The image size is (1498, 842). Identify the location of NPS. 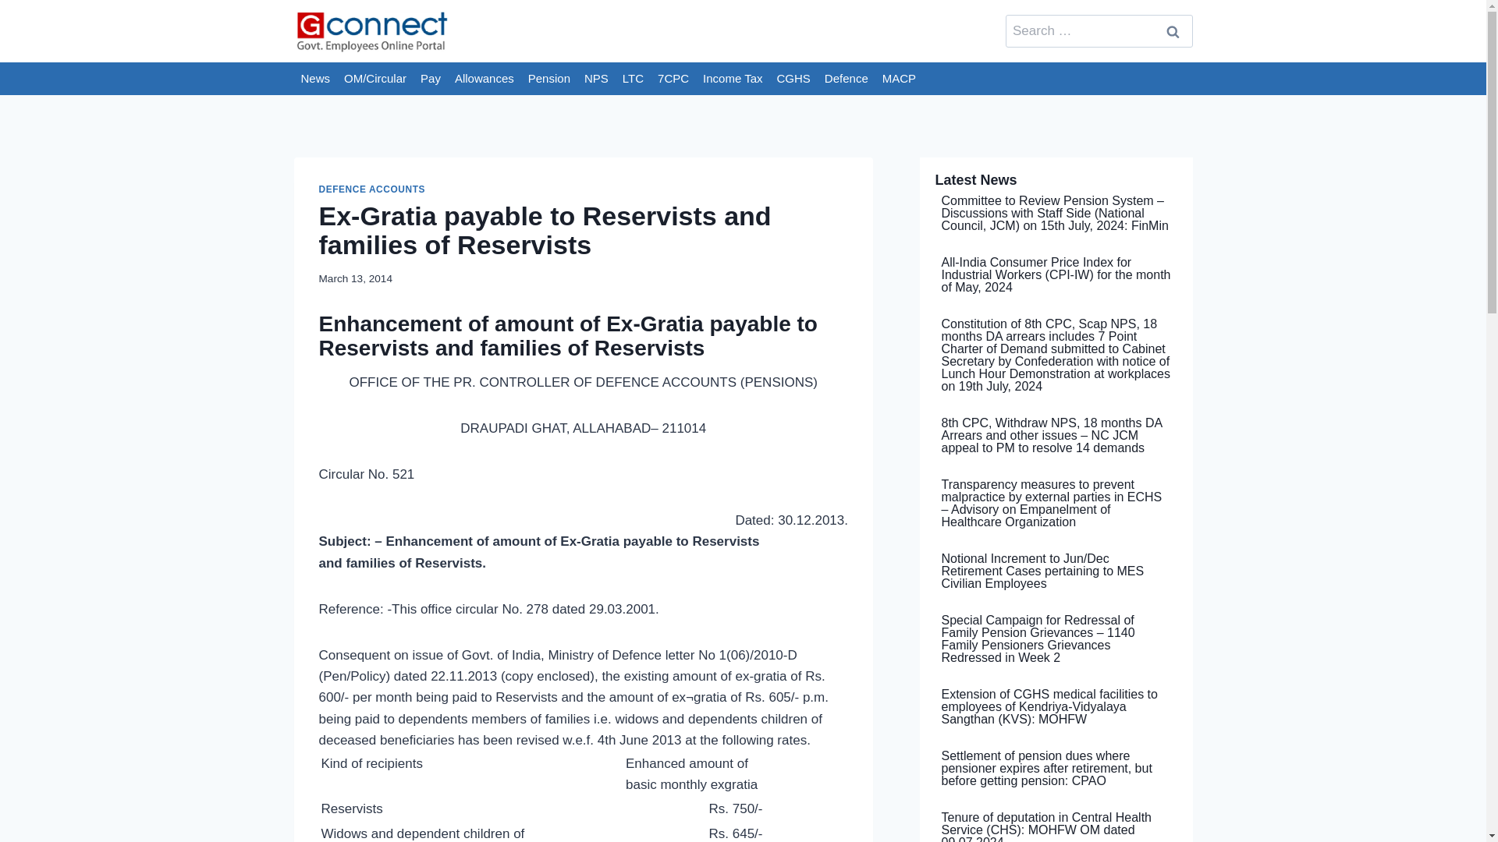
(596, 78).